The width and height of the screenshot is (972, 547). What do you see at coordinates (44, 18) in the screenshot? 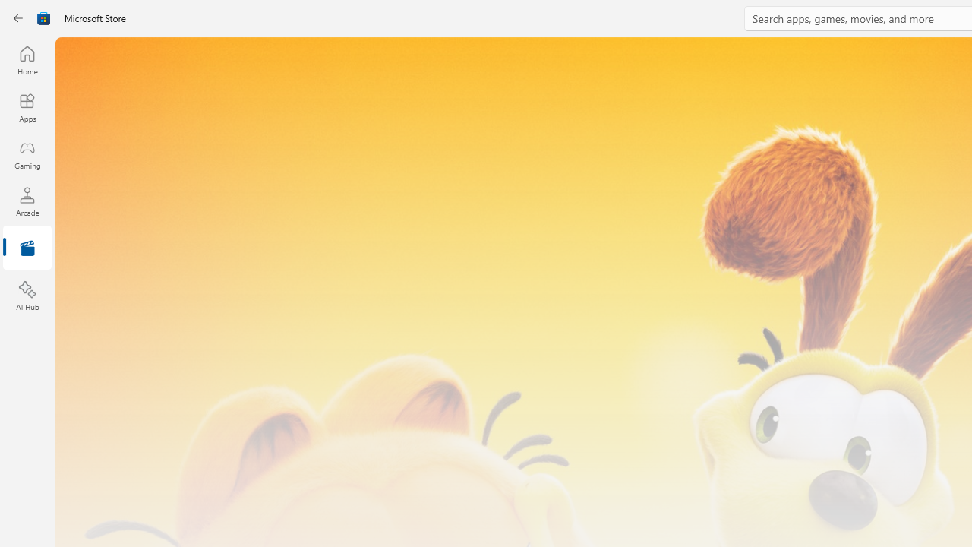
I see `Class: Image` at bounding box center [44, 18].